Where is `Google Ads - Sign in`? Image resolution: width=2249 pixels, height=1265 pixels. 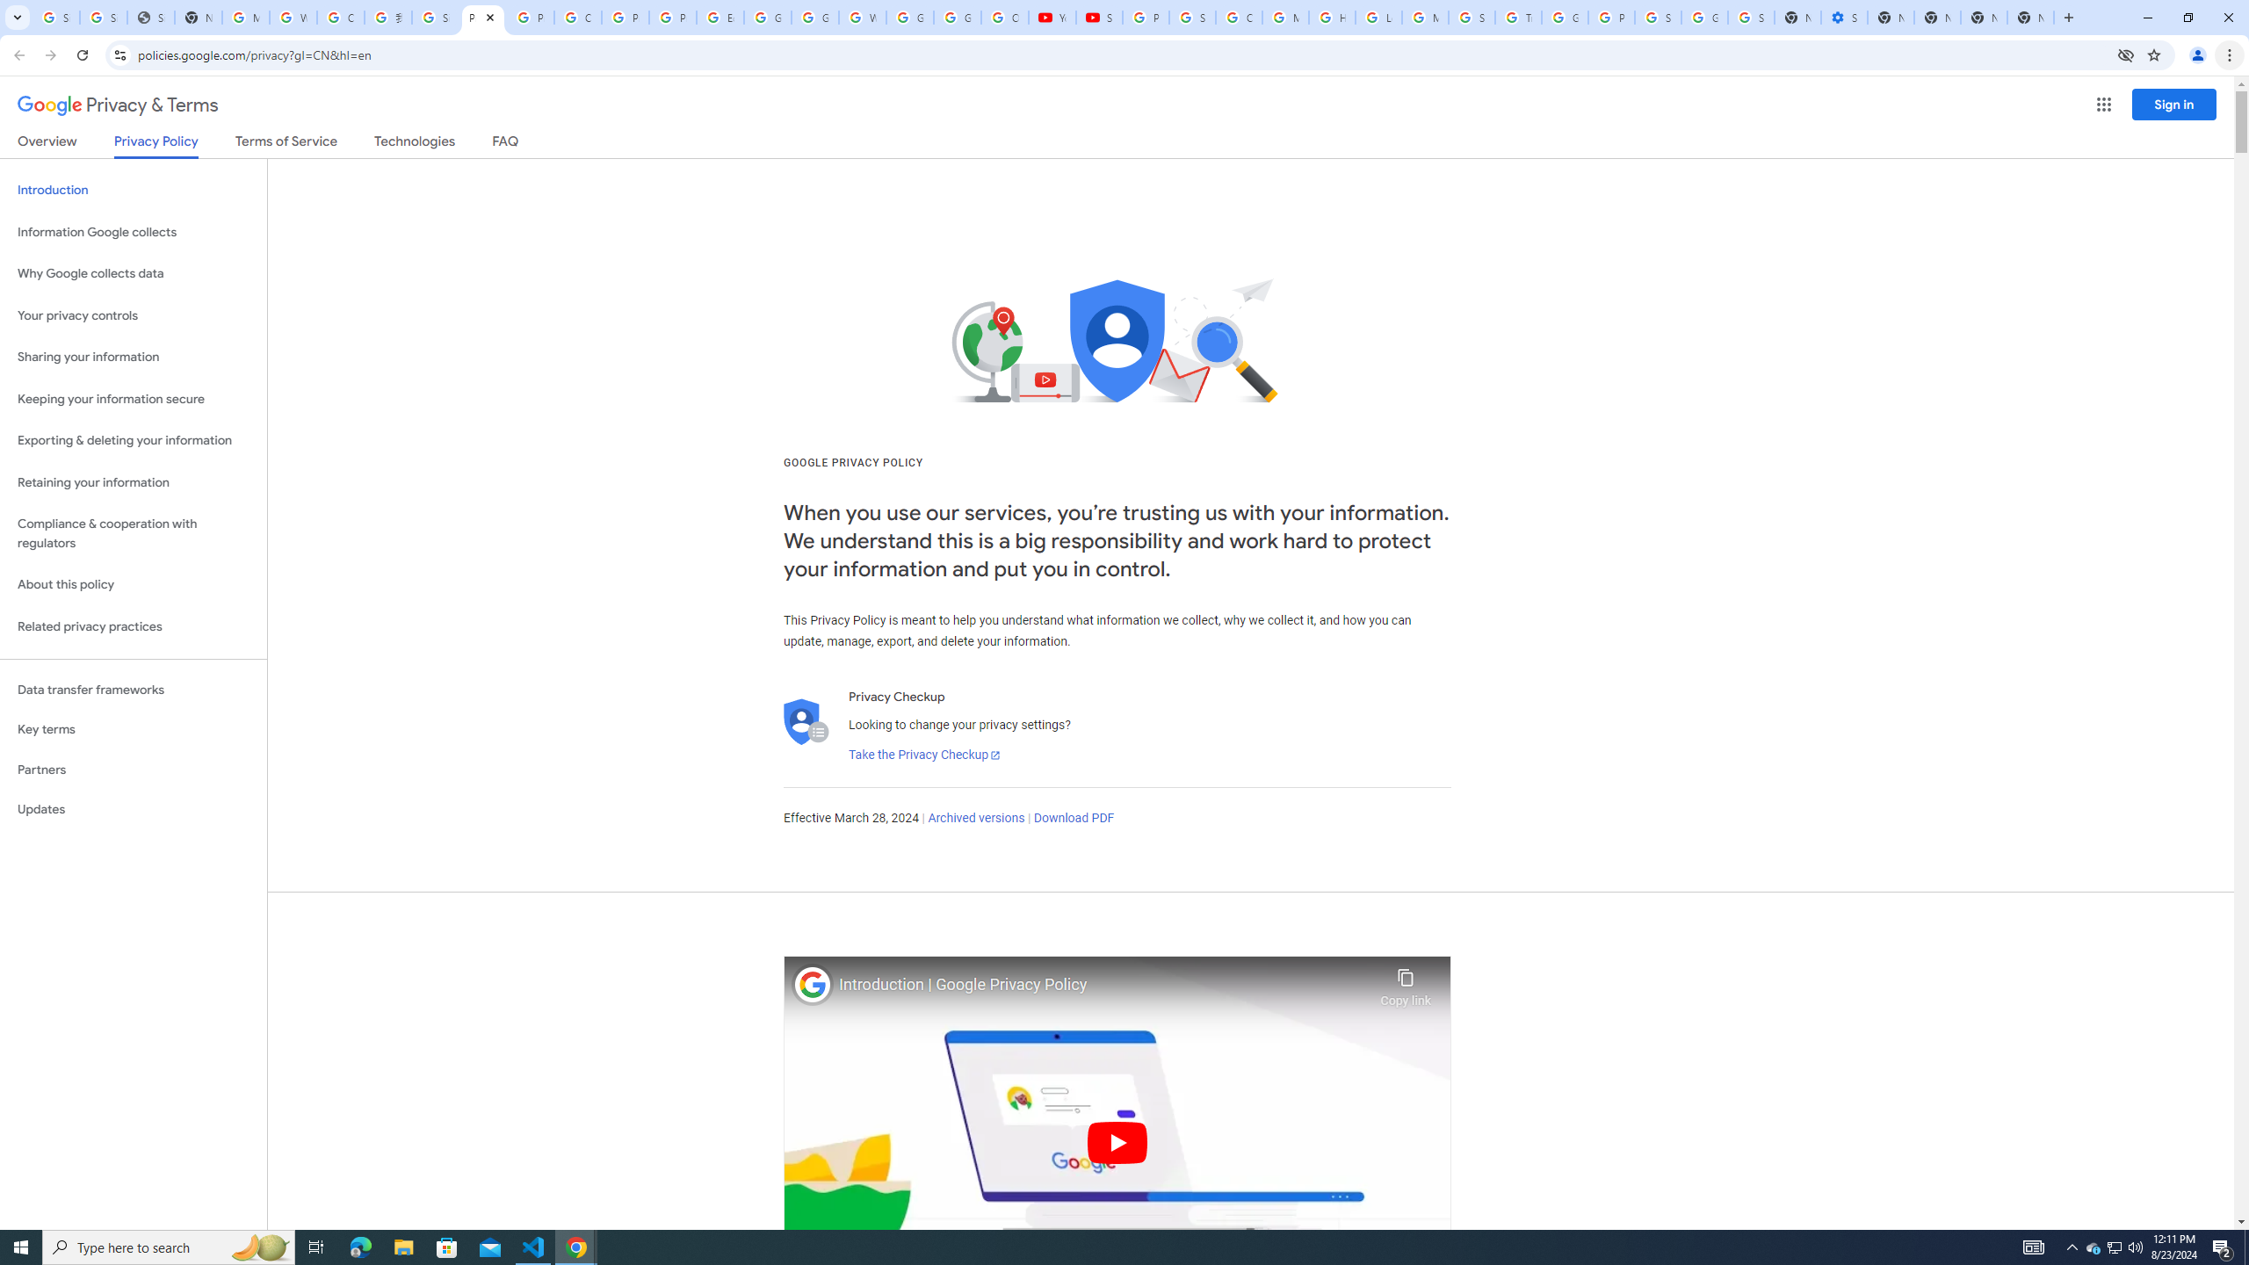 Google Ads - Sign in is located at coordinates (1565, 18).